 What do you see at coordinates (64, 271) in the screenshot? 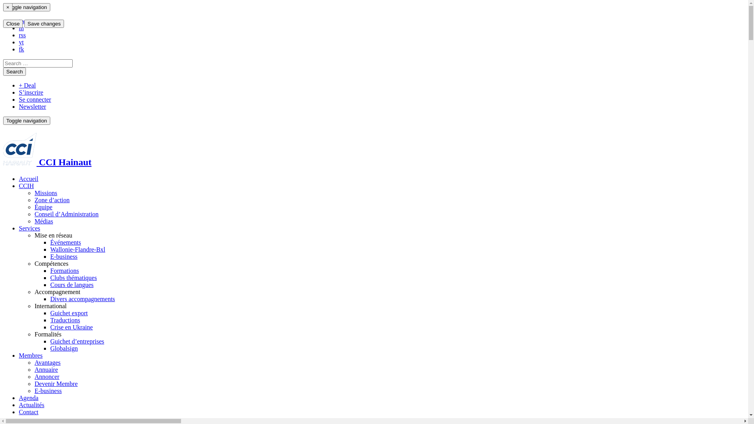
I see `Formations` at bounding box center [64, 271].